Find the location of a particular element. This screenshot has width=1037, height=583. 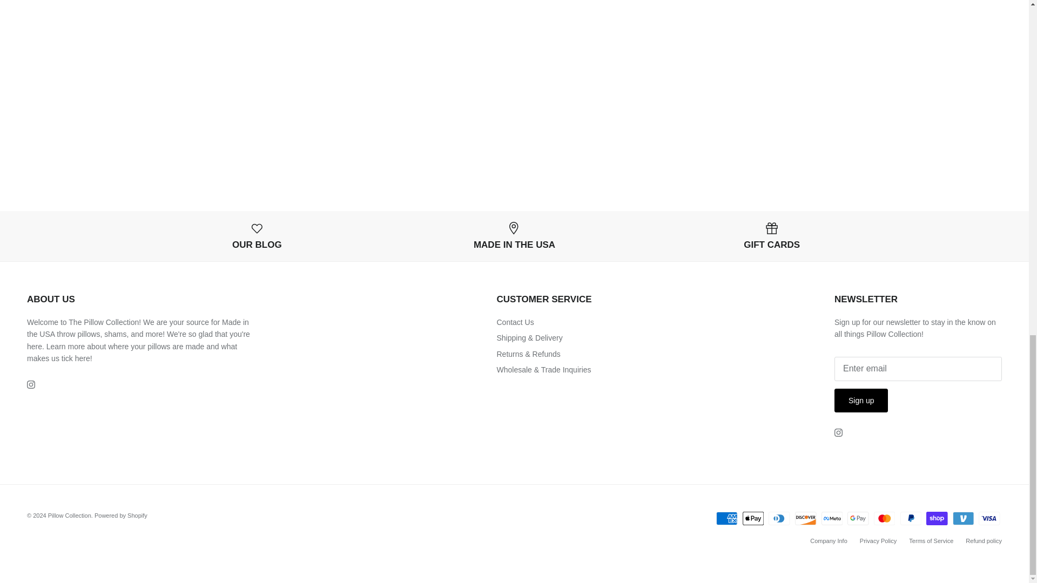

Shop Pay is located at coordinates (937, 518).